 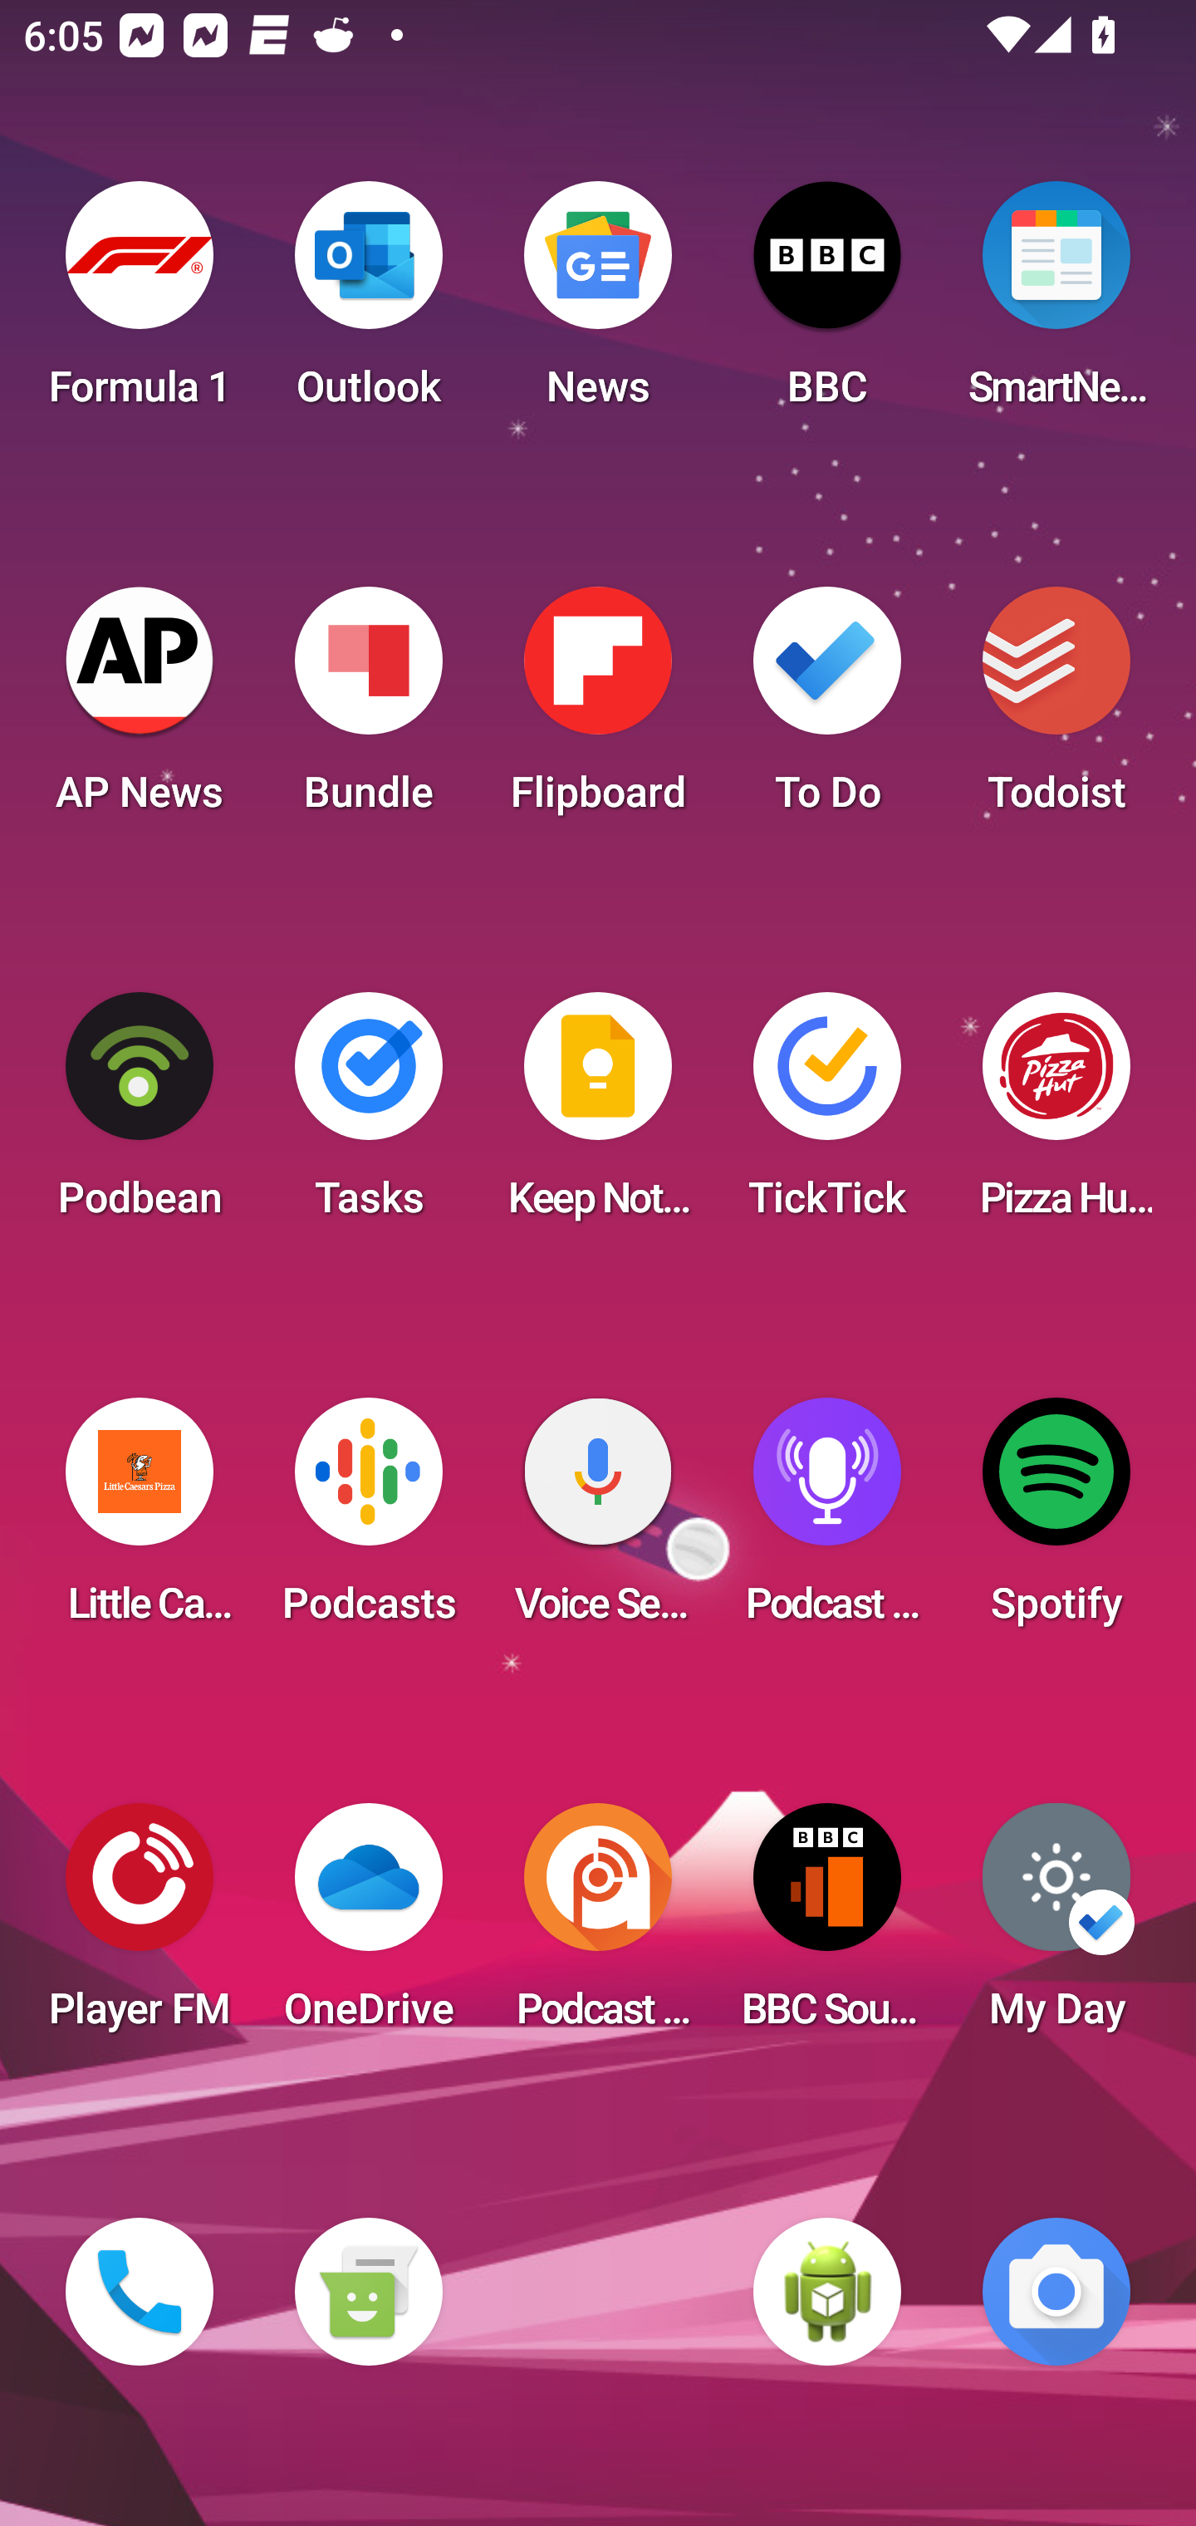 I want to click on Podbean, so click(x=140, y=1115).